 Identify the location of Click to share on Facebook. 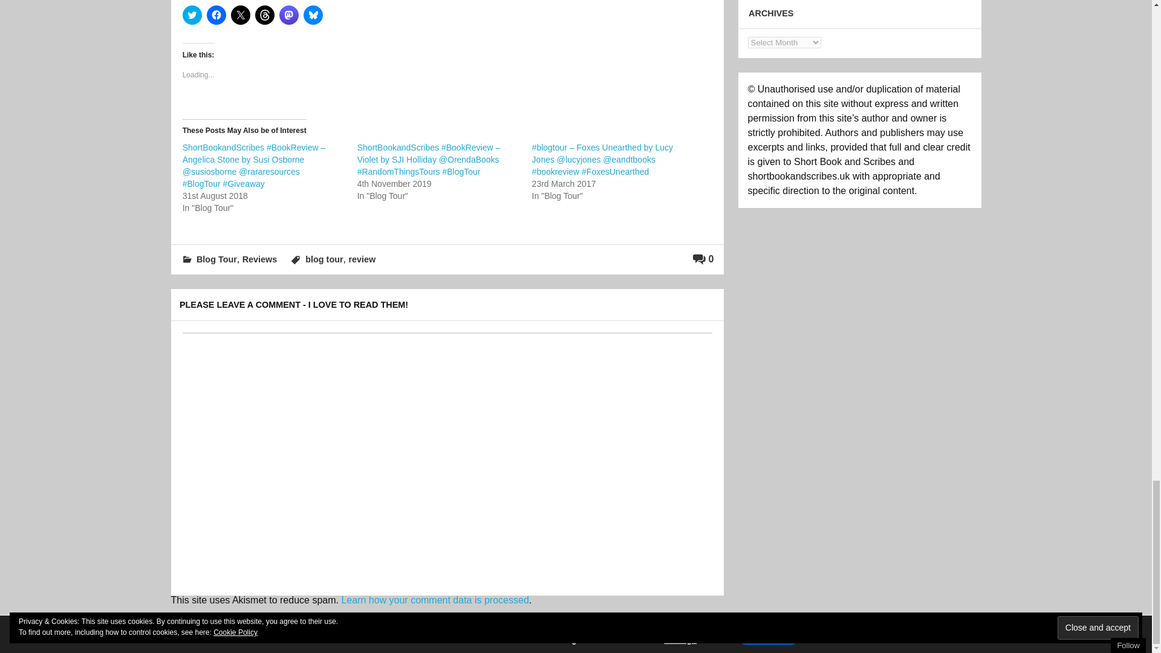
(216, 15).